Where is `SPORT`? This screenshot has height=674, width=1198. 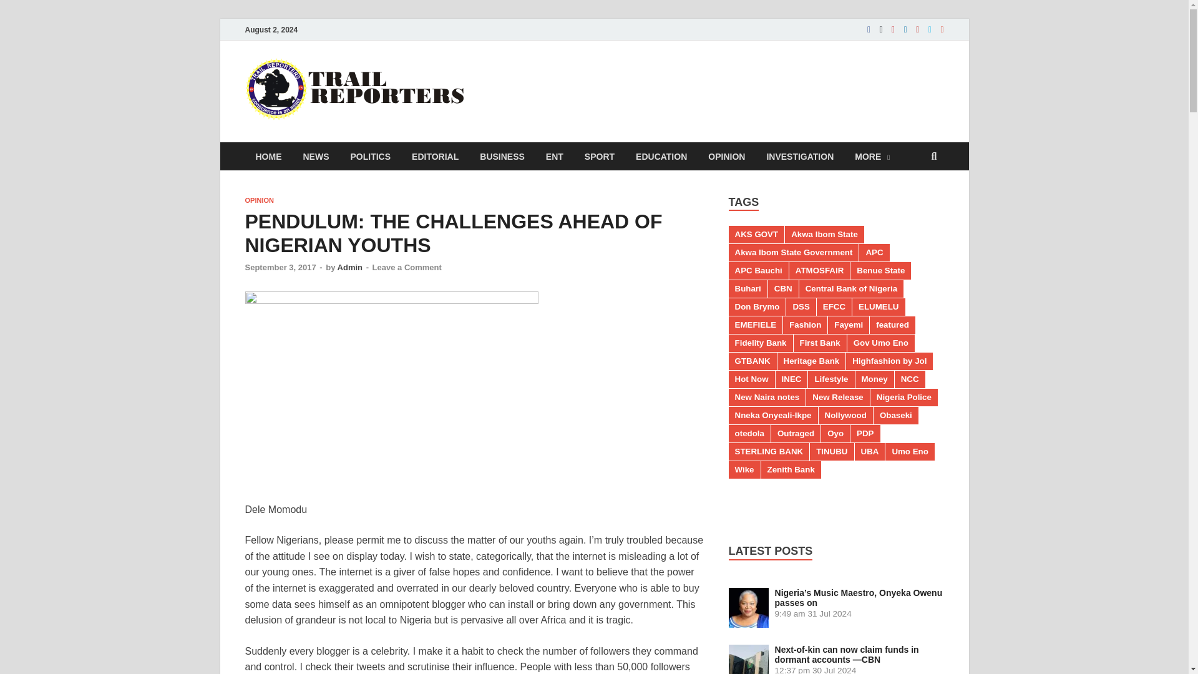
SPORT is located at coordinates (599, 156).